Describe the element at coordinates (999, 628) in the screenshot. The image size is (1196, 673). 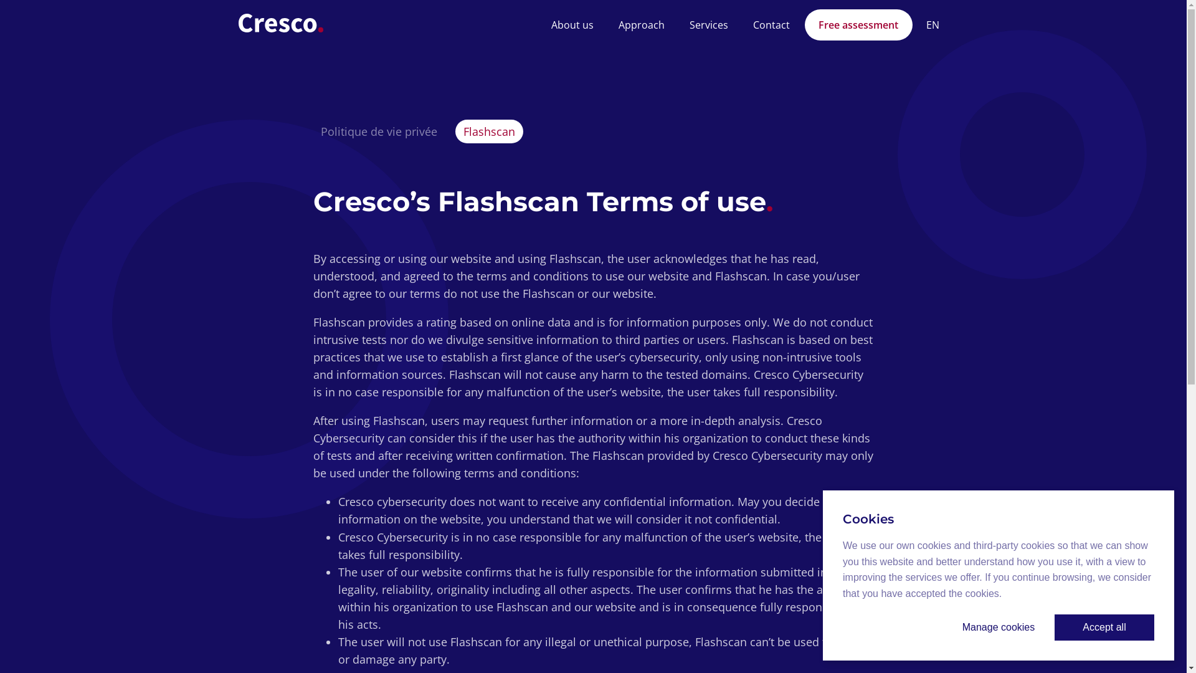
I see `Manage cookies` at that location.